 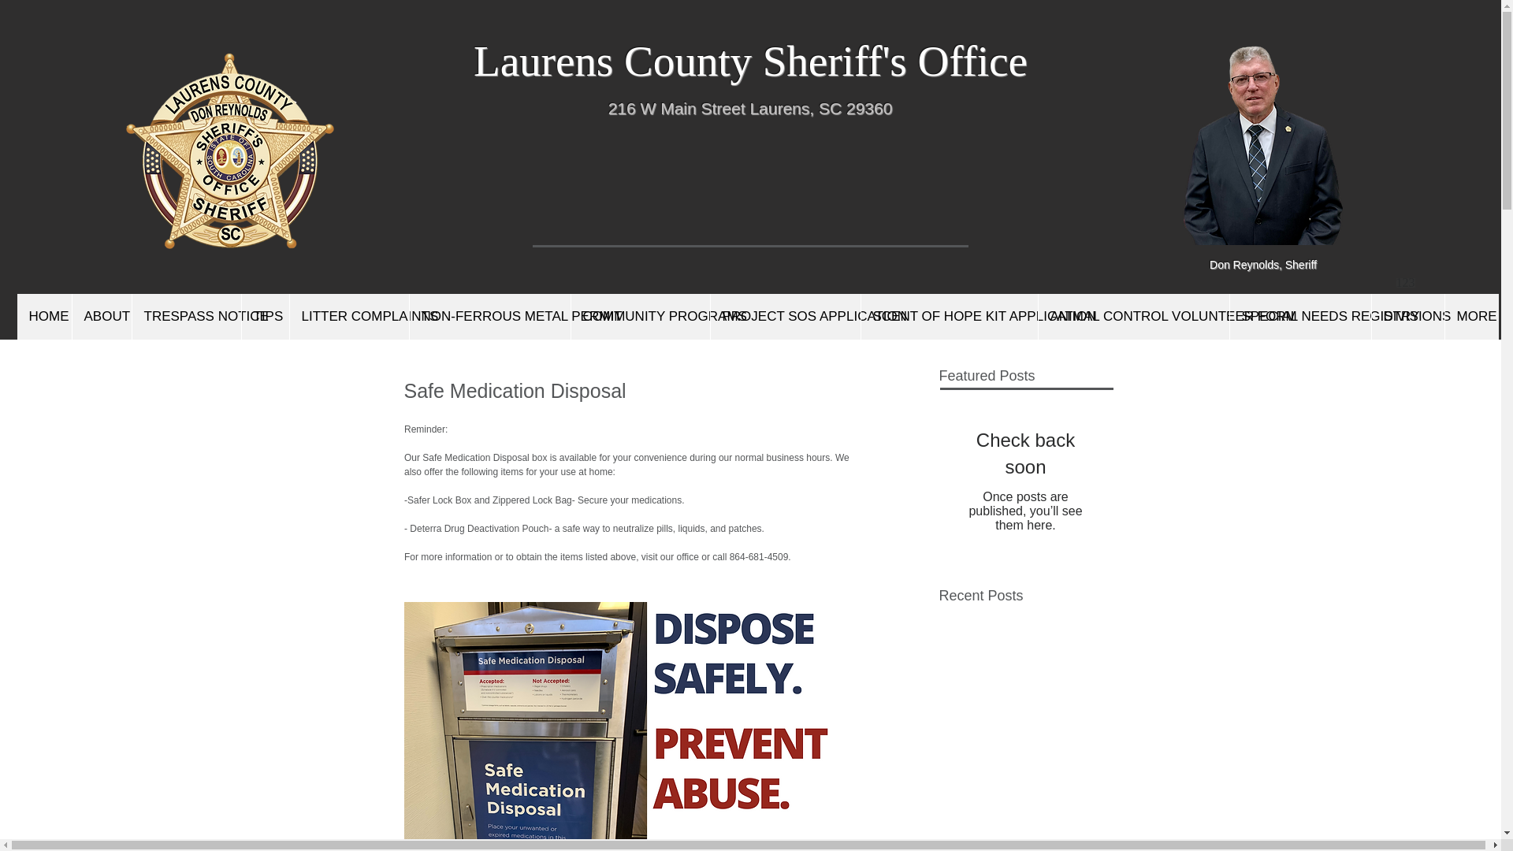 What do you see at coordinates (185, 316) in the screenshot?
I see `TRESPASS NOTICE` at bounding box center [185, 316].